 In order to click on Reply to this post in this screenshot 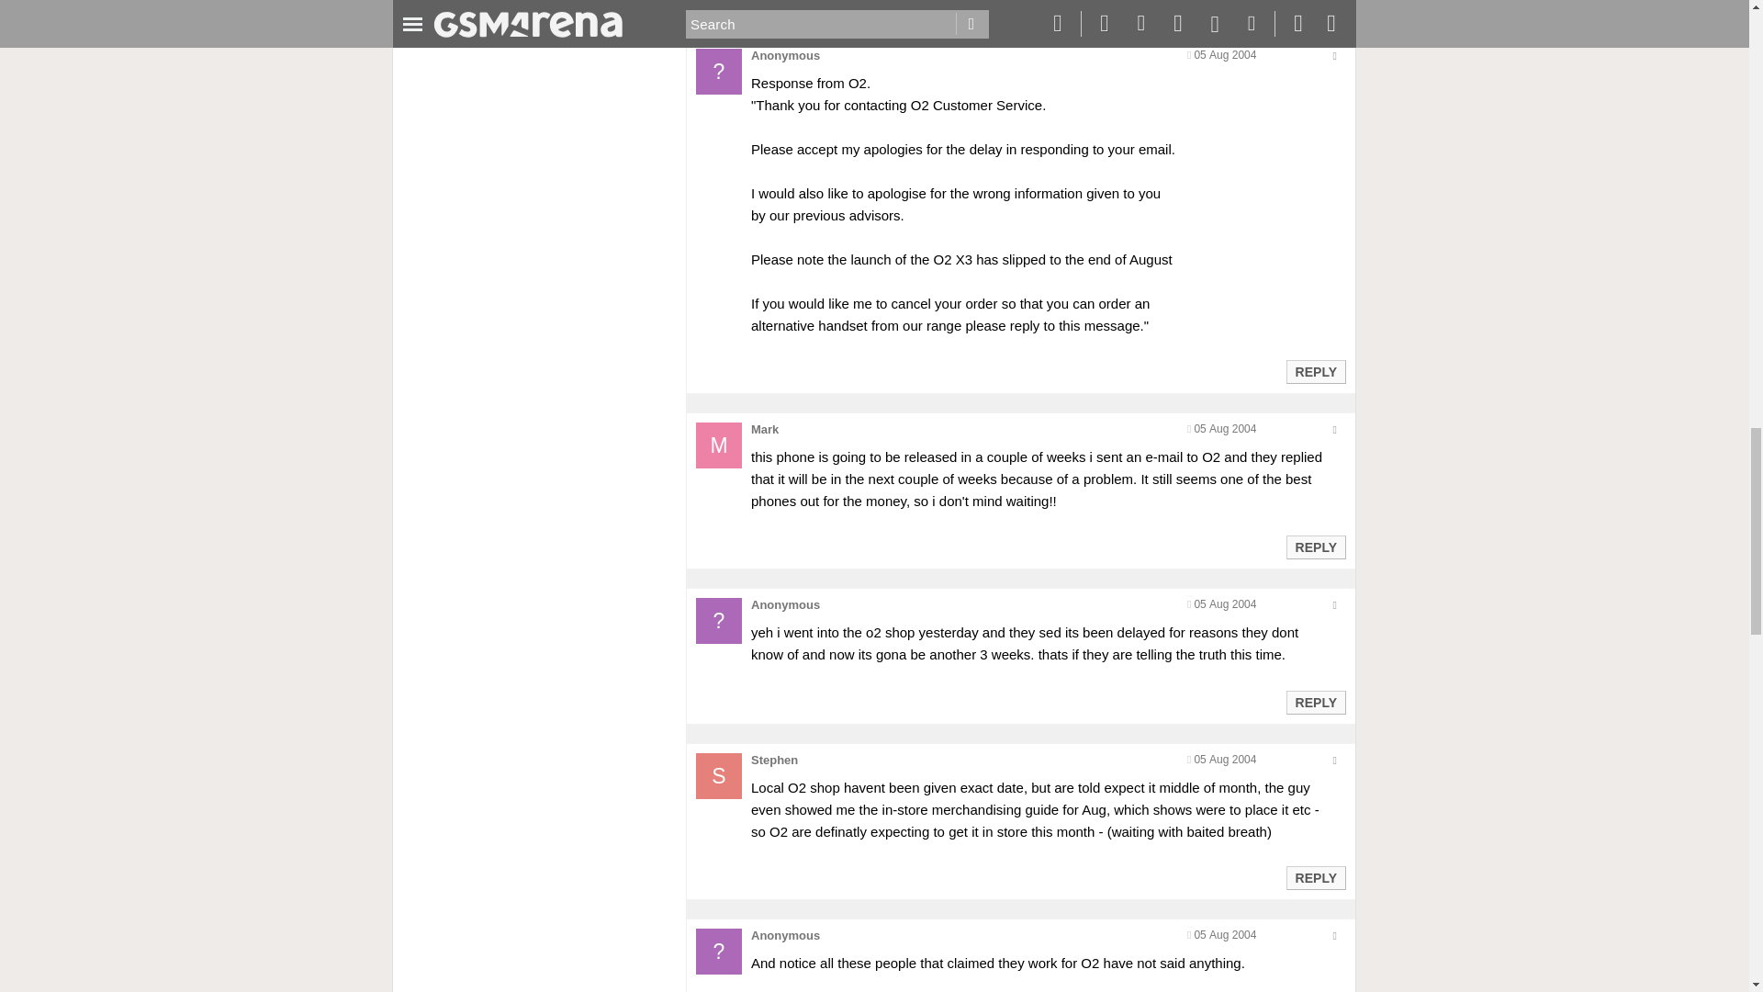, I will do `click(1315, 371)`.